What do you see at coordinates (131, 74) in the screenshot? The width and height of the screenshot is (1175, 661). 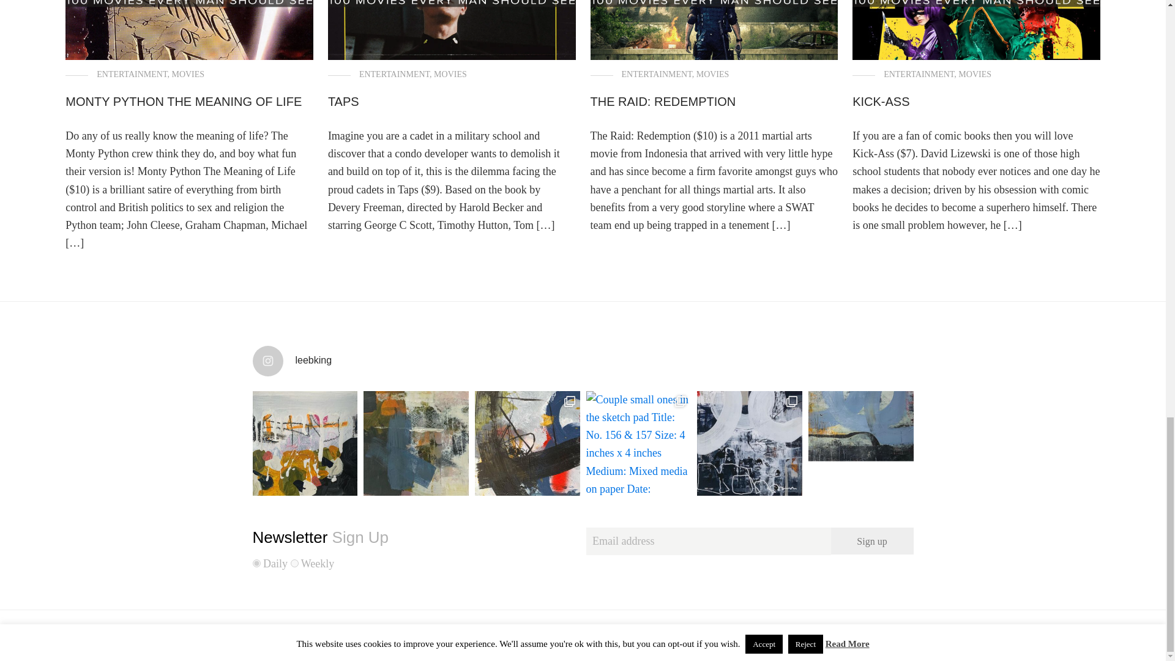 I see `ENTERTAINMENT` at bounding box center [131, 74].